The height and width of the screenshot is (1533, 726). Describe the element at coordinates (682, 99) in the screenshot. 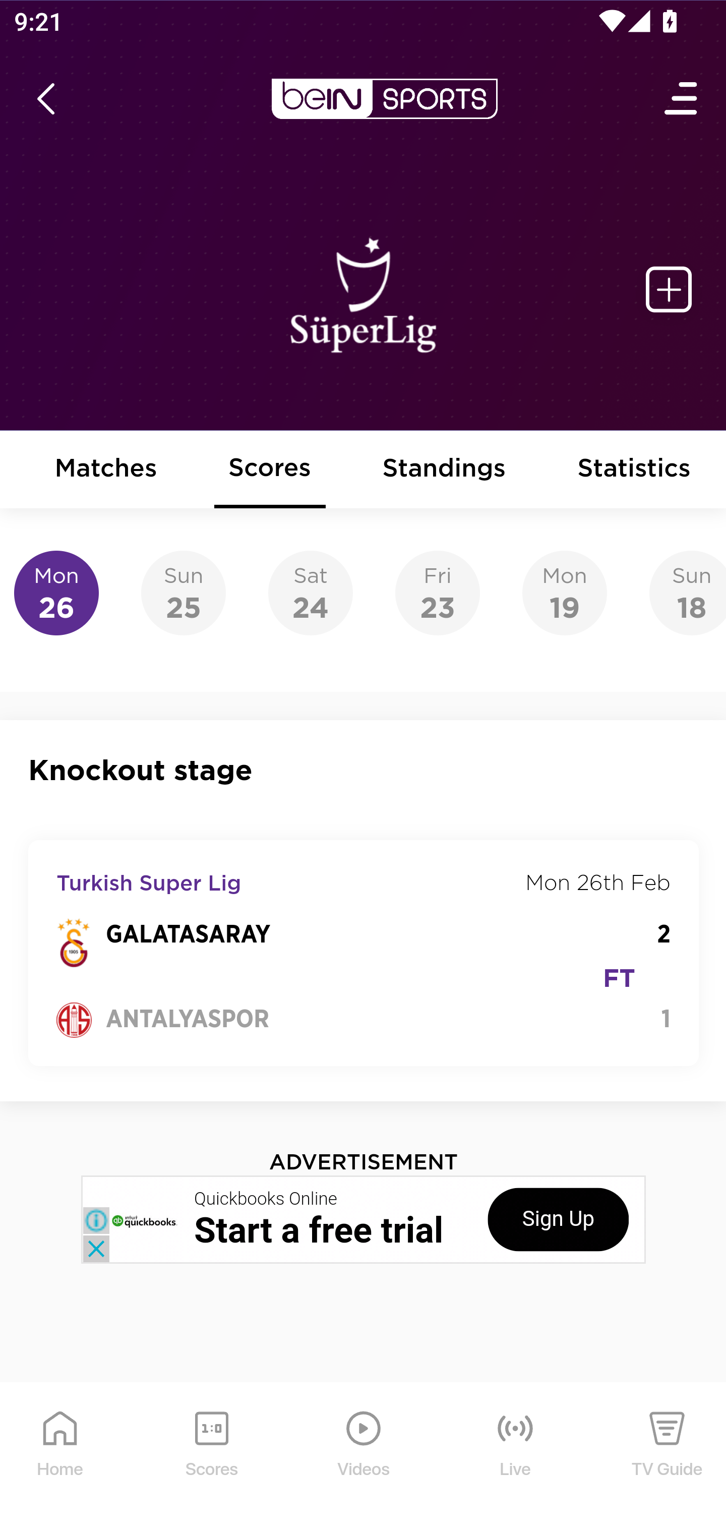

I see `Open Menu Icon` at that location.